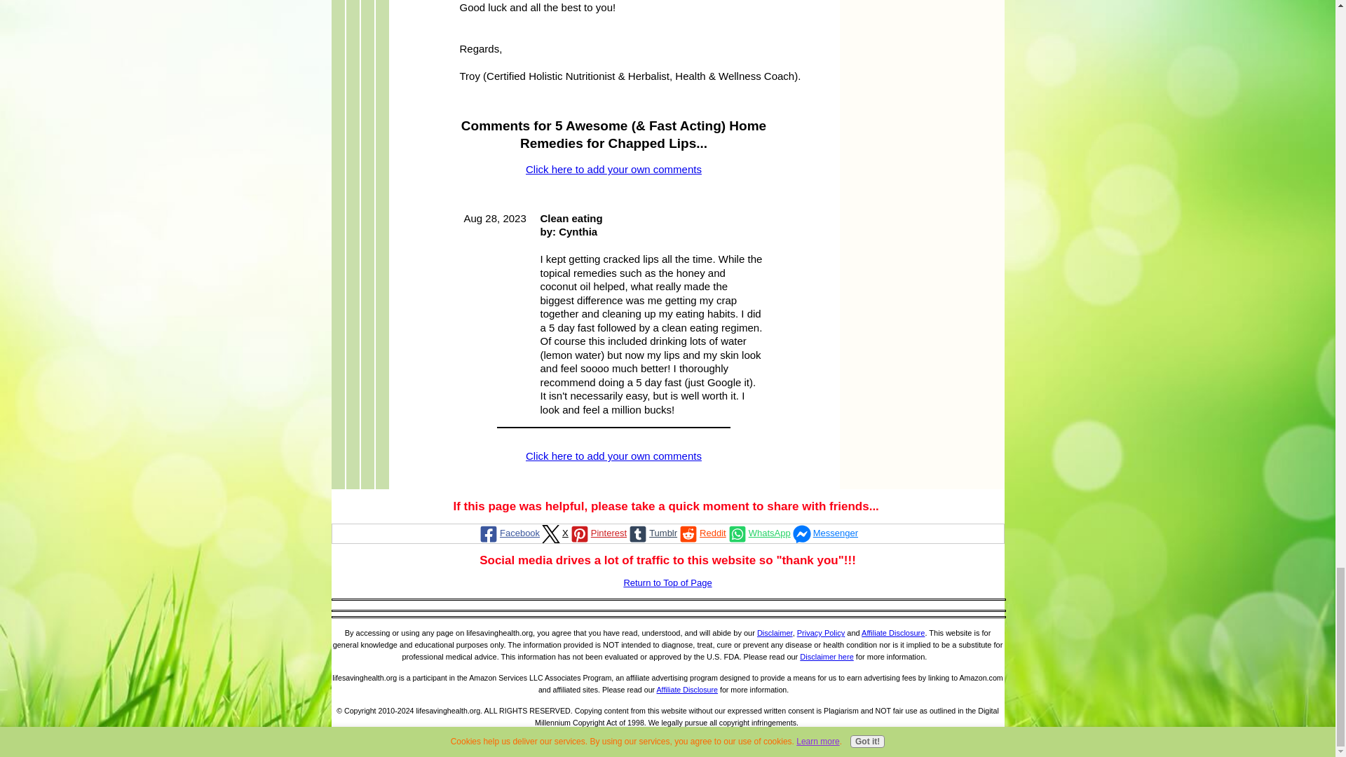  I want to click on Click here to add your own comments, so click(613, 169).